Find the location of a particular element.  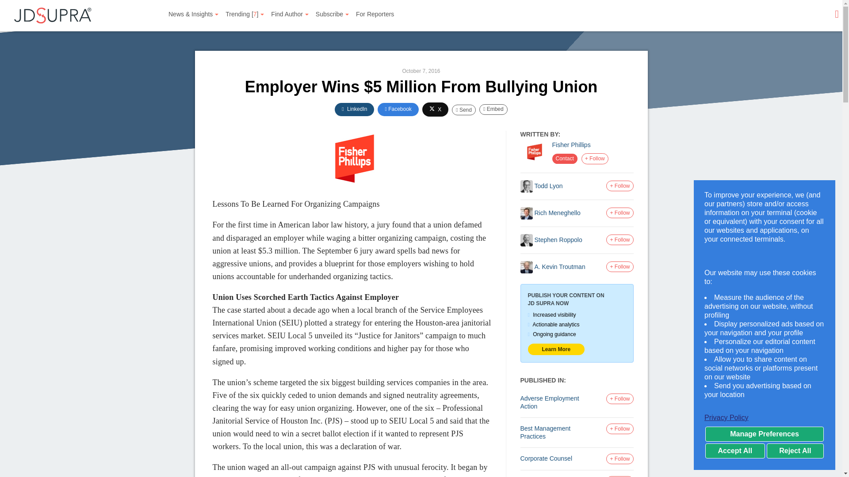

Find Author is located at coordinates (290, 14).